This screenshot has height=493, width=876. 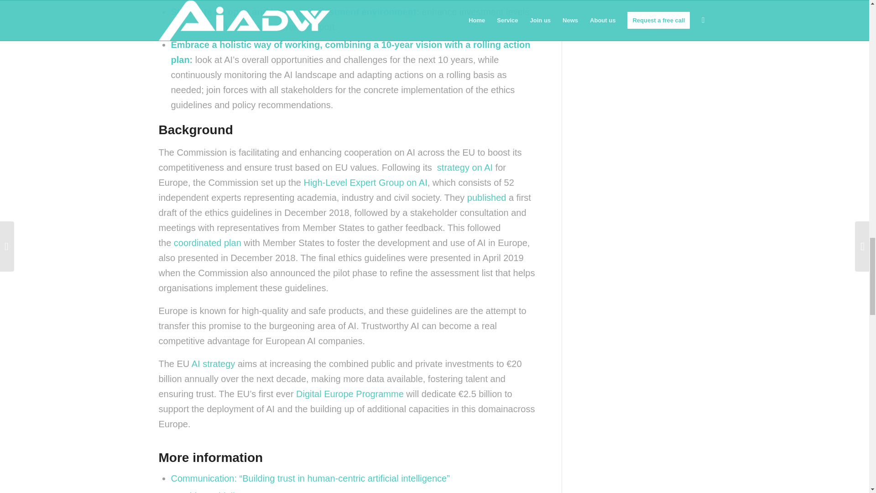 What do you see at coordinates (210, 492) in the screenshot?
I see `AI ethics guidelines` at bounding box center [210, 492].